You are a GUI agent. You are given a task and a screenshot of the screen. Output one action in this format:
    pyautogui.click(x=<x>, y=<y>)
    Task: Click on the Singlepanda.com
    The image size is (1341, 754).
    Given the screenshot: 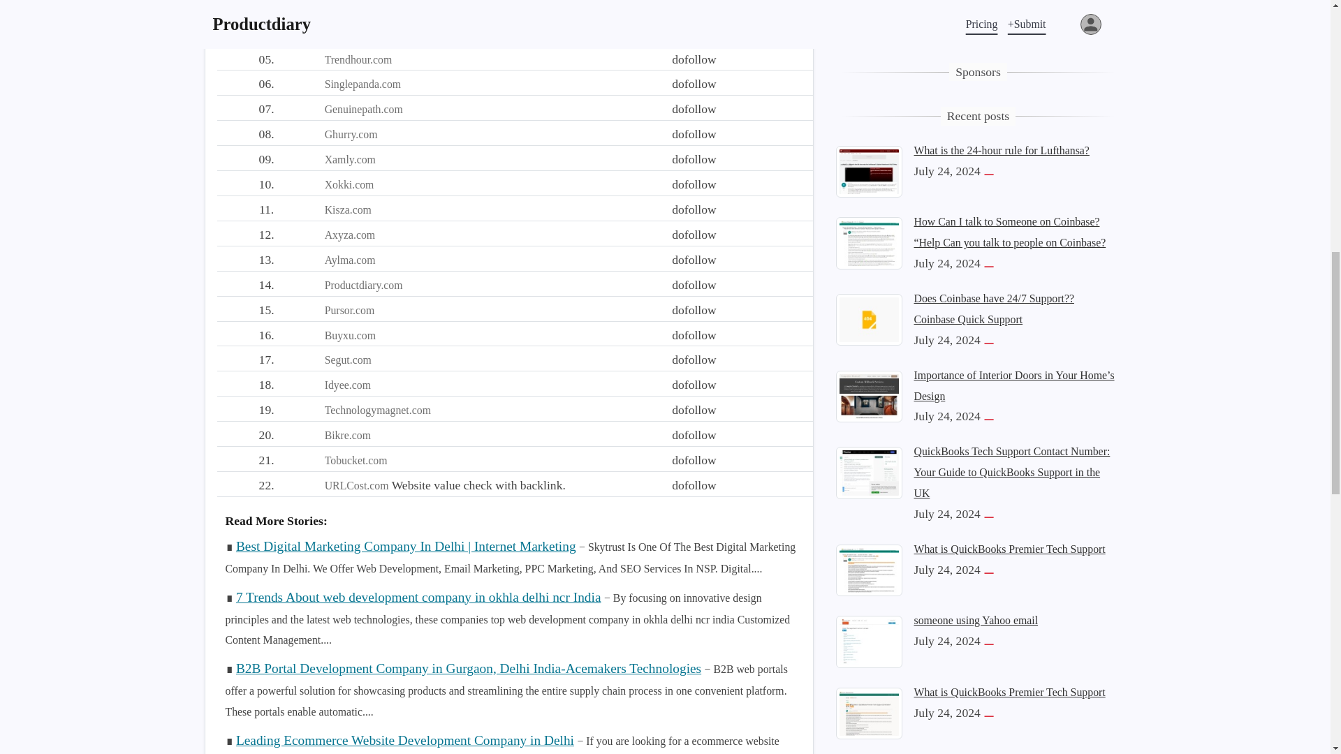 What is the action you would take?
    pyautogui.click(x=362, y=84)
    